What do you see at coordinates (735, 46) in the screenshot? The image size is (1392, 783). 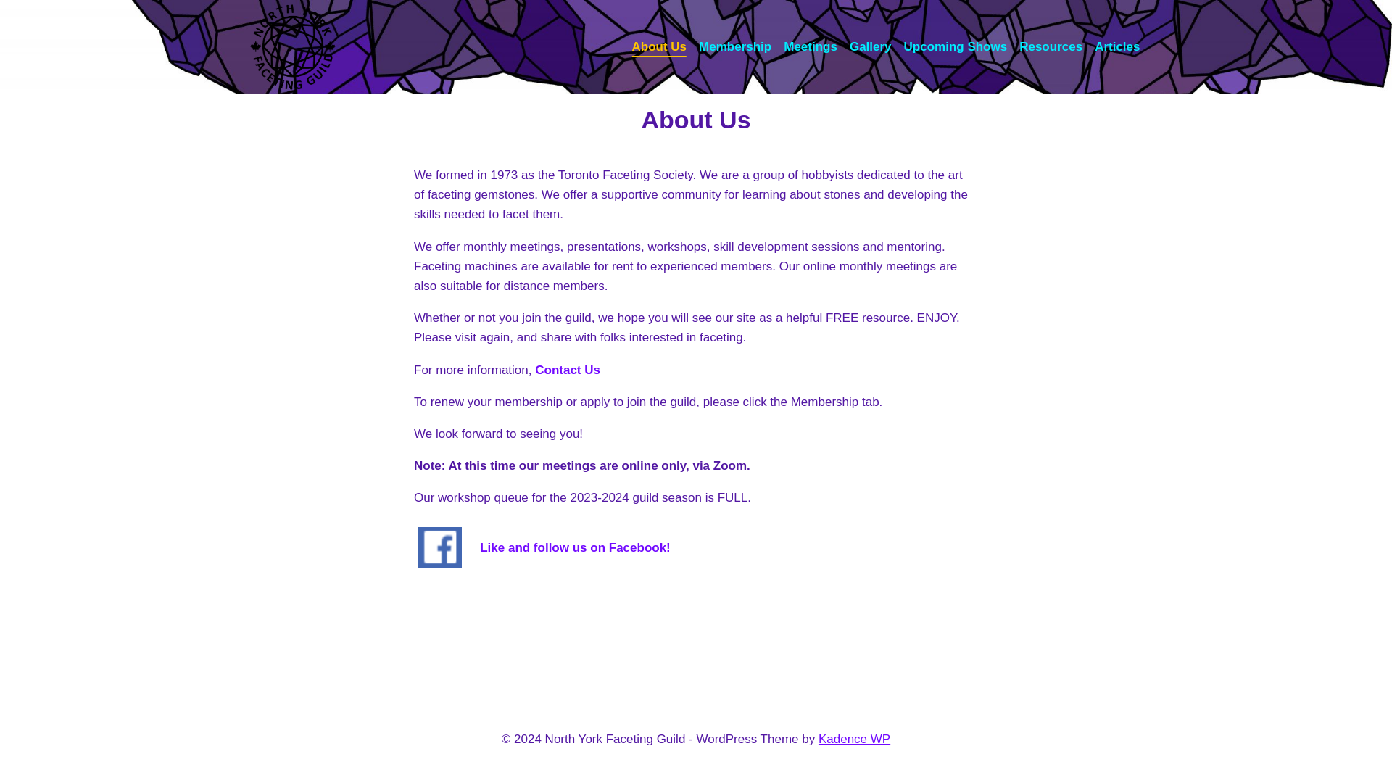 I see `Membership` at bounding box center [735, 46].